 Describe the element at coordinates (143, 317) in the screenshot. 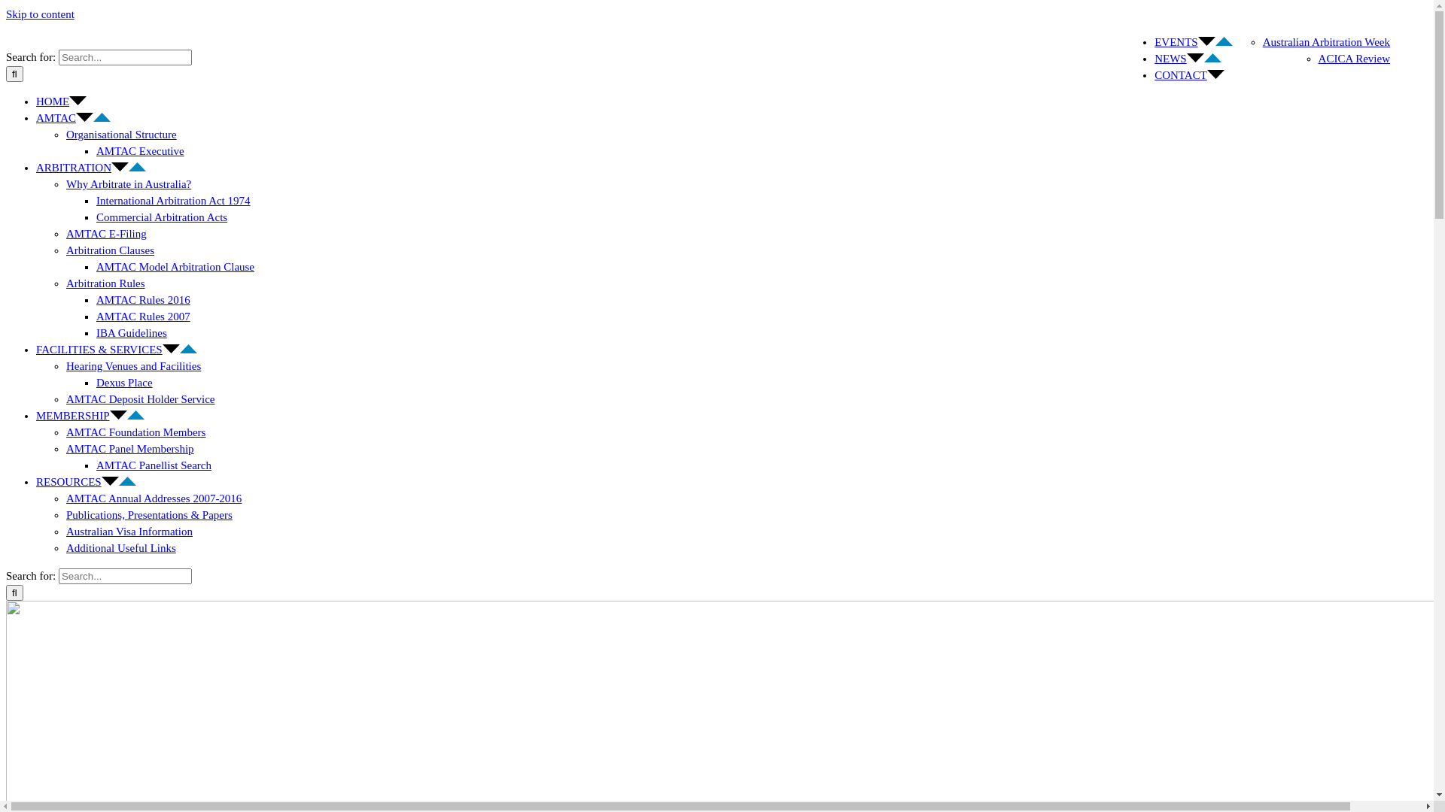

I see `AMTAC Rules 2007` at that location.